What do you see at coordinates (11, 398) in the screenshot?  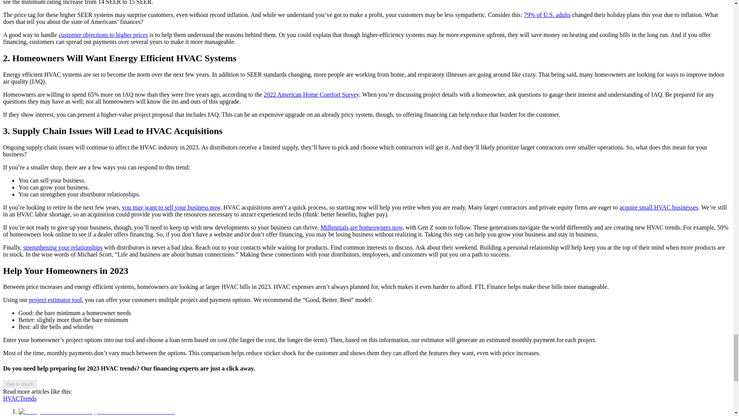 I see `HVAC` at bounding box center [11, 398].